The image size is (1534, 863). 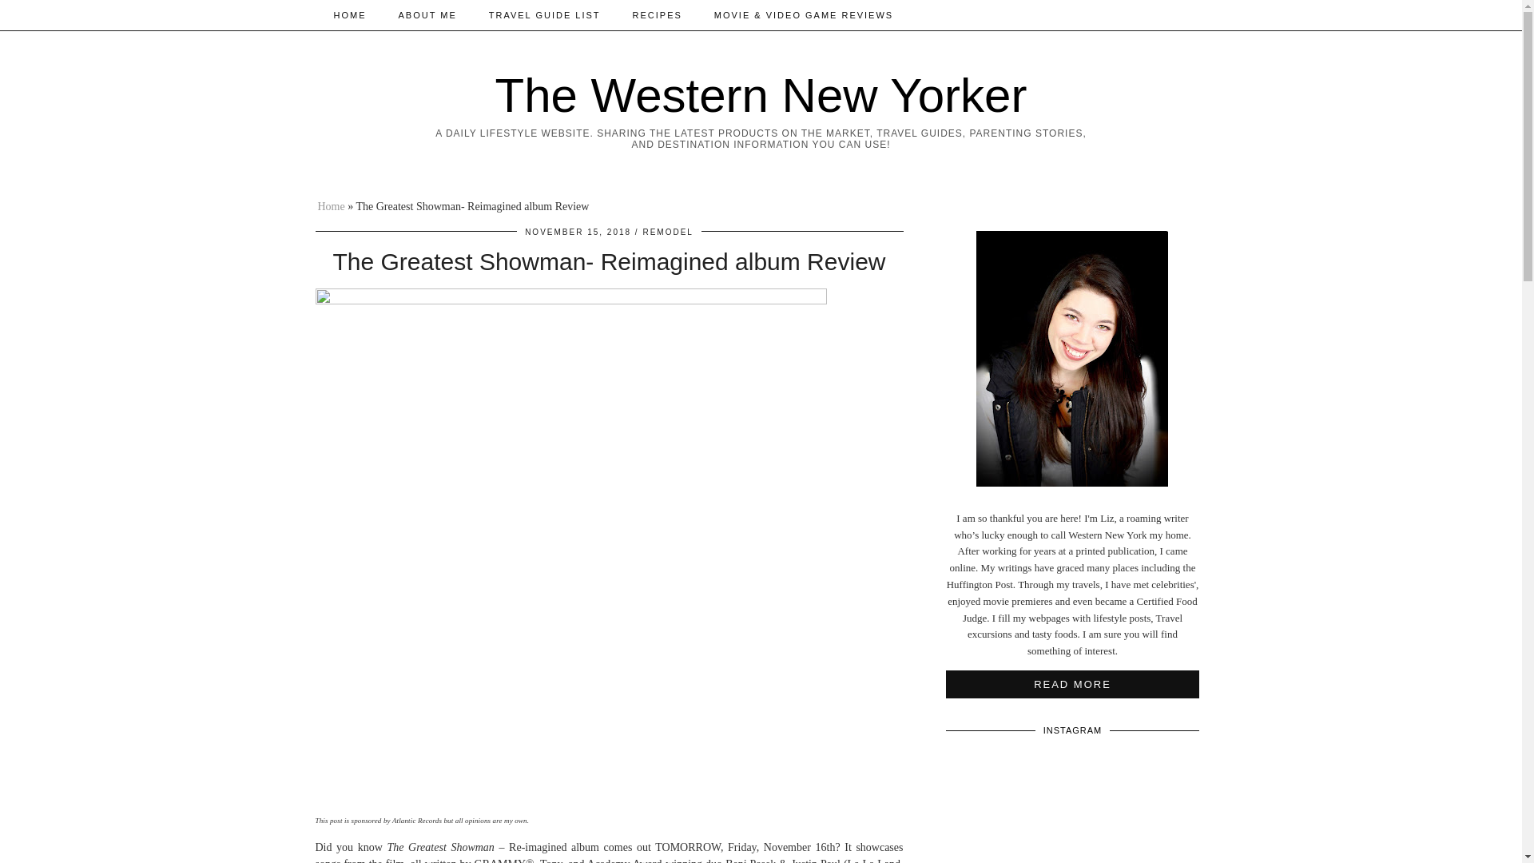 I want to click on TRAVEL GUIDE LIST, so click(x=544, y=14).